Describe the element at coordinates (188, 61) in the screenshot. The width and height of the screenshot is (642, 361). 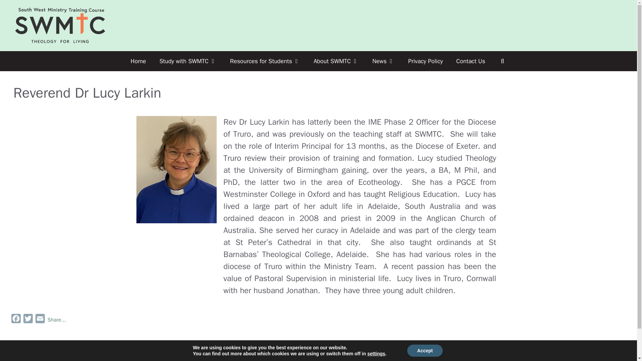
I see `Study with SWMTC` at that location.